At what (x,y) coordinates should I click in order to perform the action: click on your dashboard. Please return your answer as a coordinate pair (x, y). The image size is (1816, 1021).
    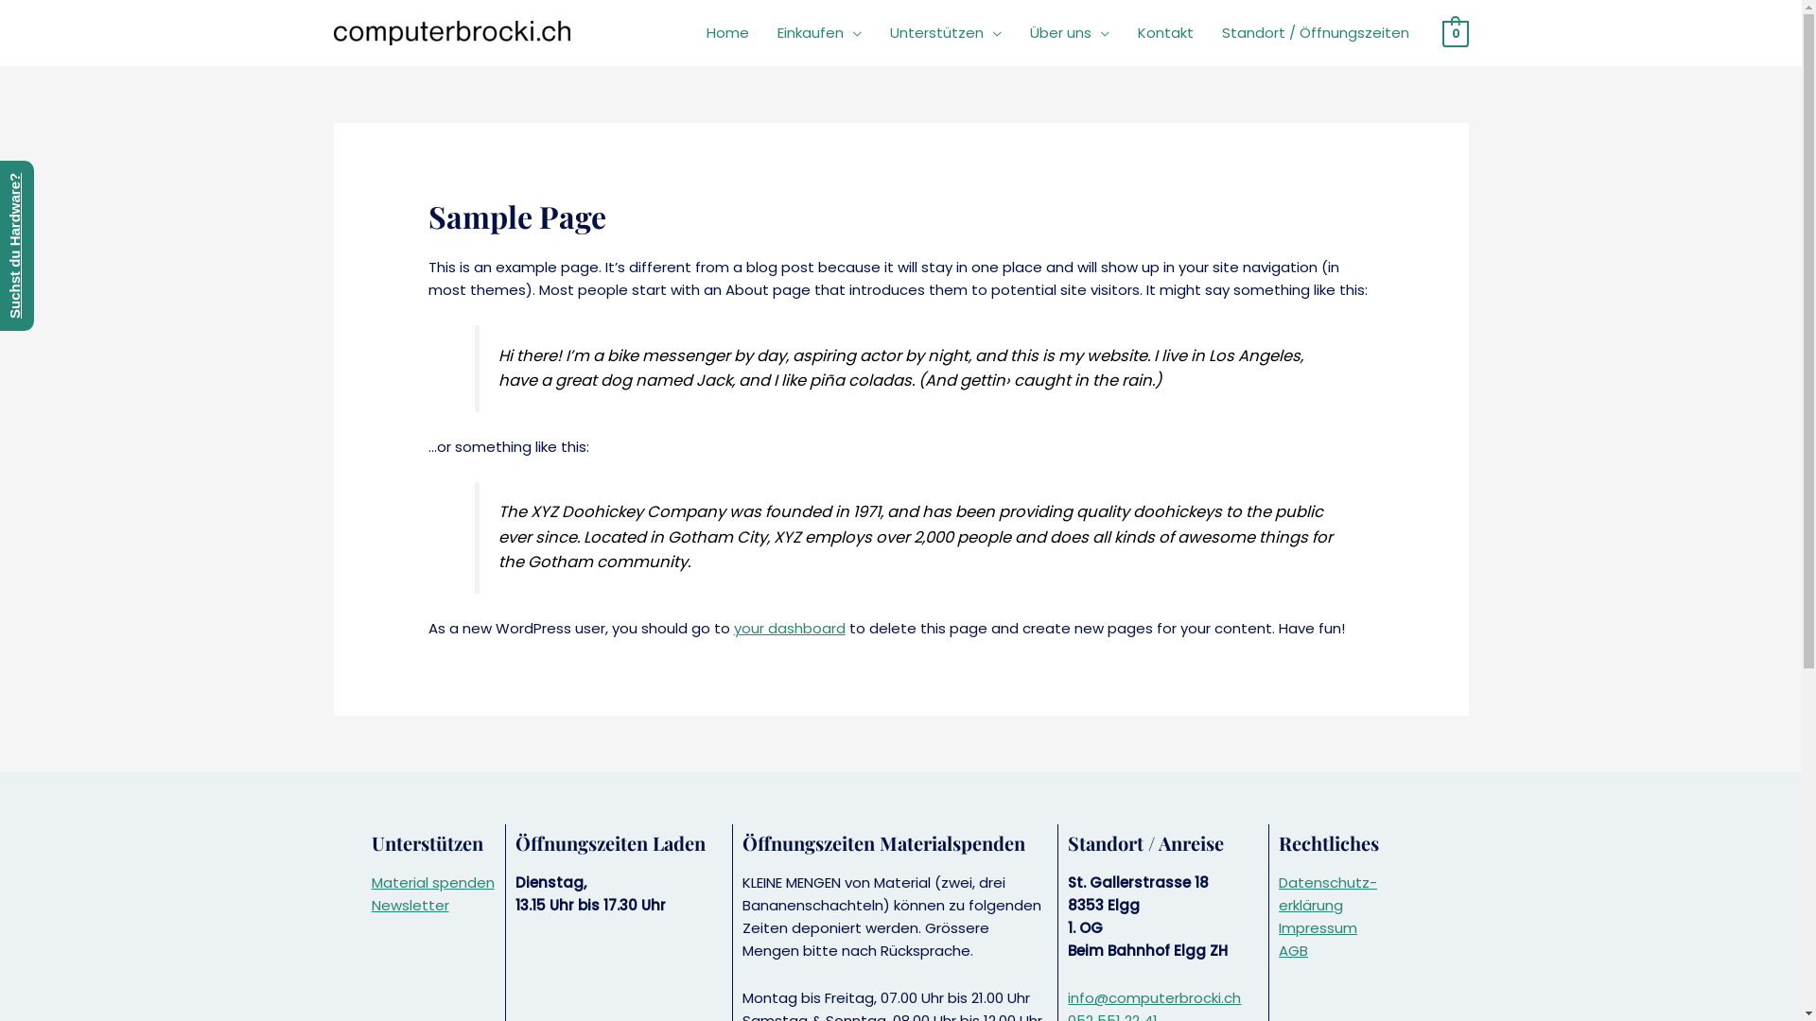
    Looking at the image, I should click on (790, 628).